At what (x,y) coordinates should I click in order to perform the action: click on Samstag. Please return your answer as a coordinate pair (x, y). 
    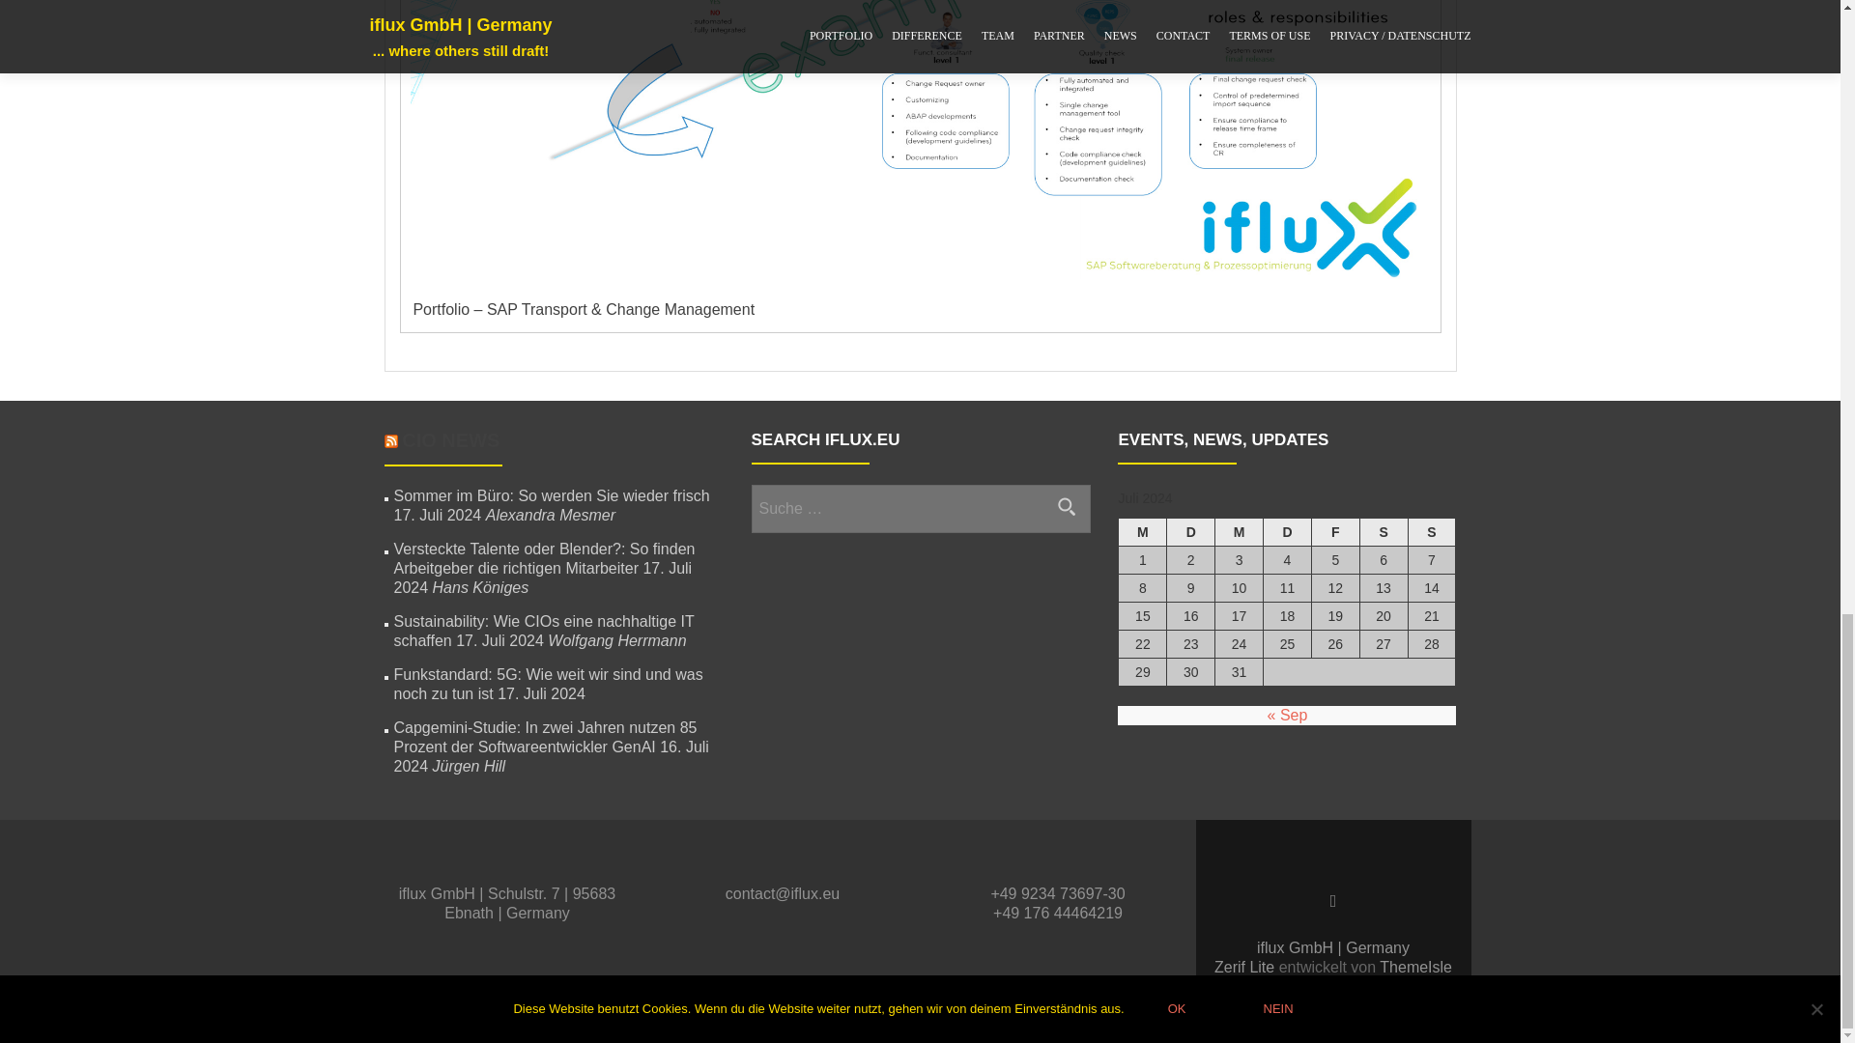
    Looking at the image, I should click on (1384, 531).